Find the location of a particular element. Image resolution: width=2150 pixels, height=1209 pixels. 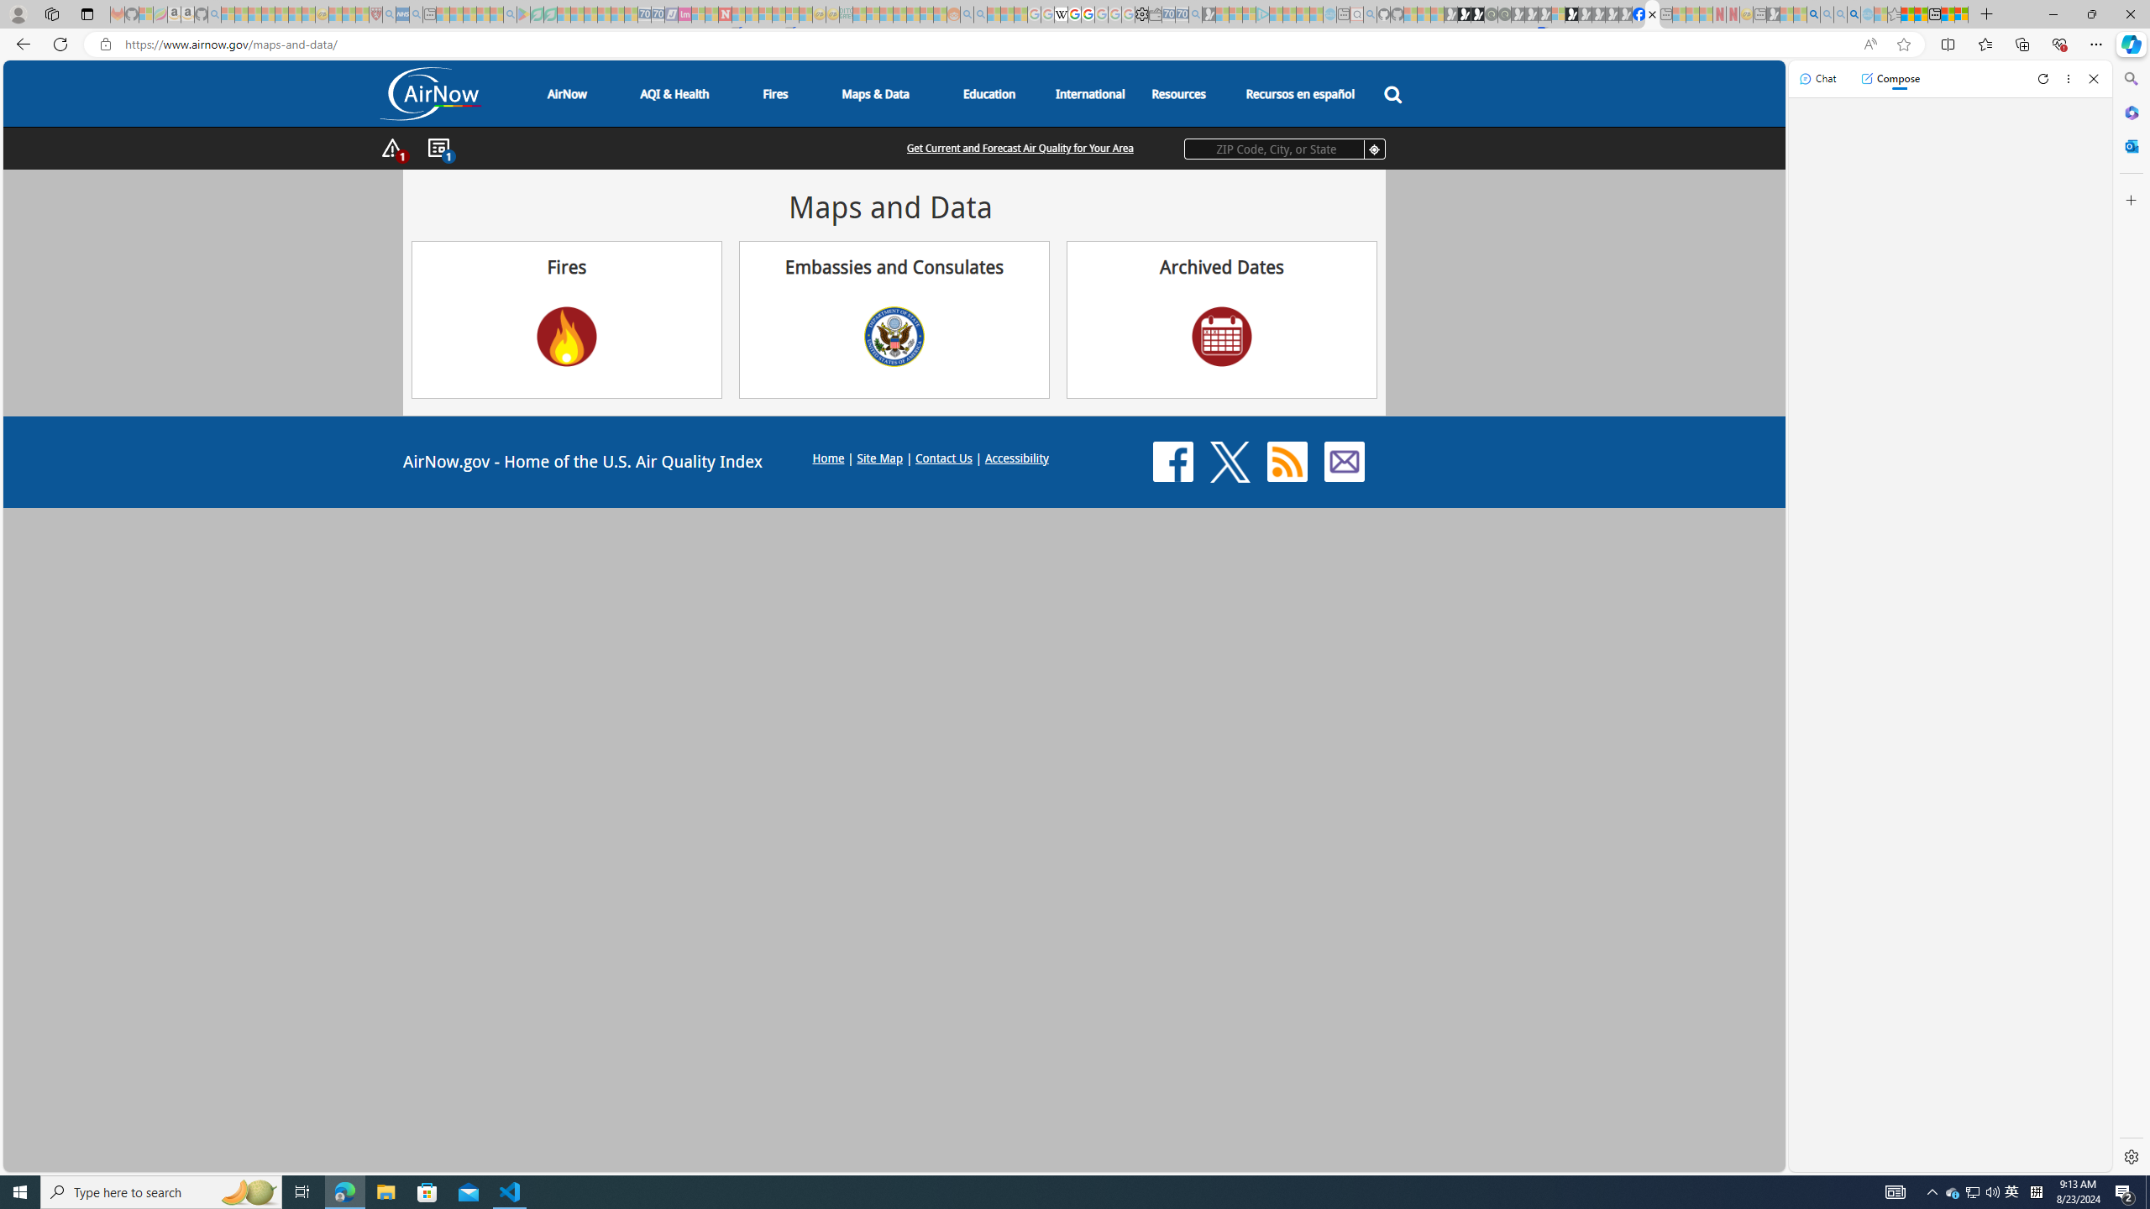

Contact Us is located at coordinates (942, 457).